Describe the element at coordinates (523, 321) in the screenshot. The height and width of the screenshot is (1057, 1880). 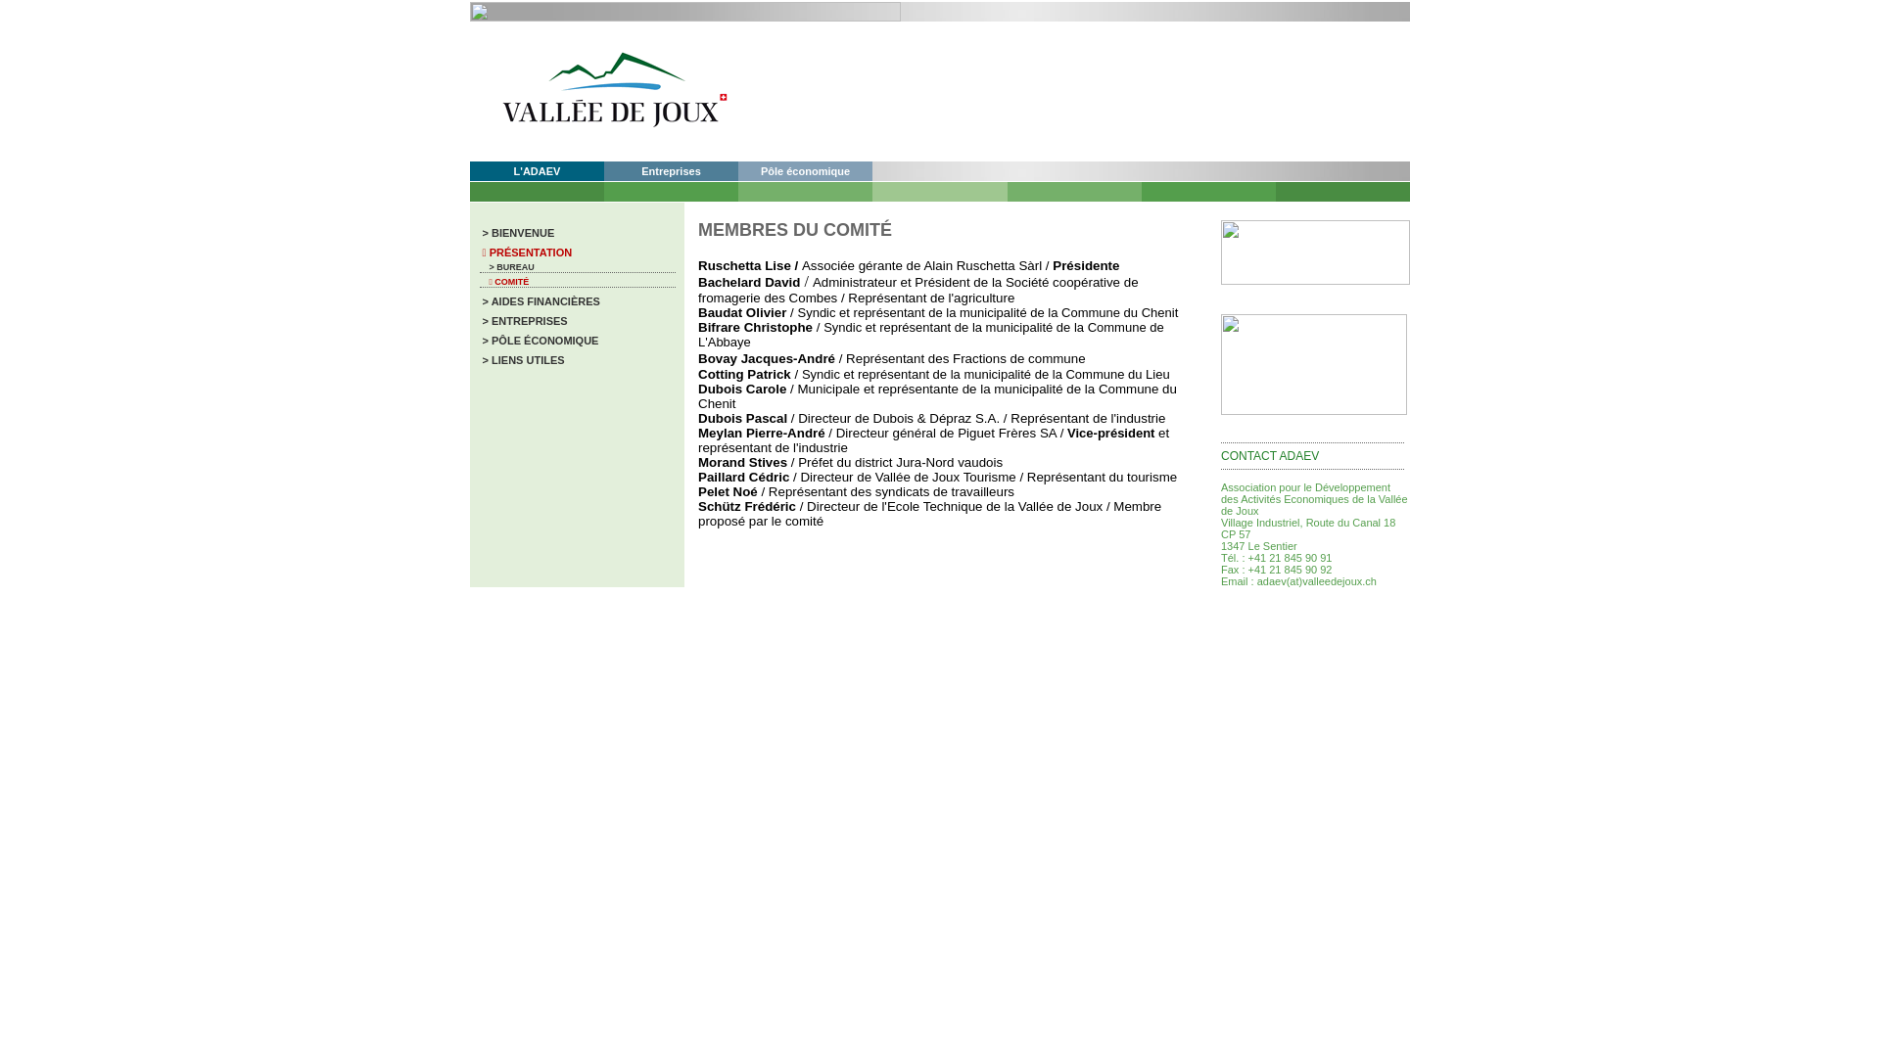
I see ` > ENTREPRISES` at that location.